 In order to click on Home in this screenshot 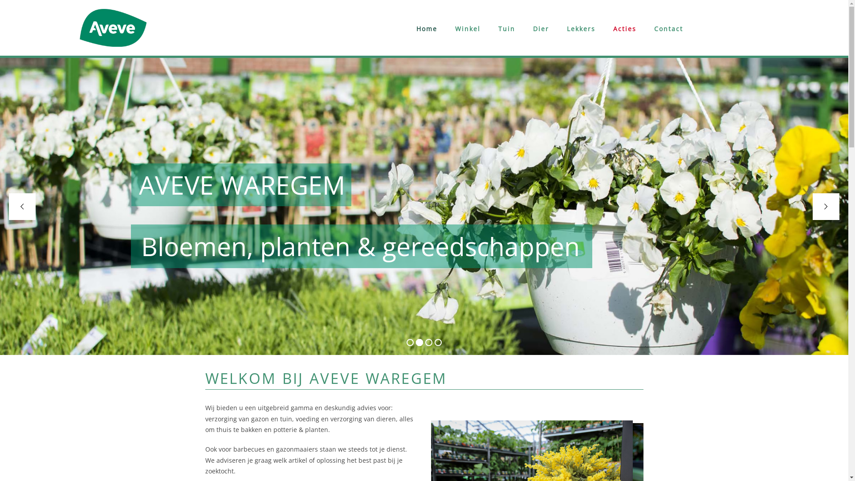, I will do `click(427, 29)`.